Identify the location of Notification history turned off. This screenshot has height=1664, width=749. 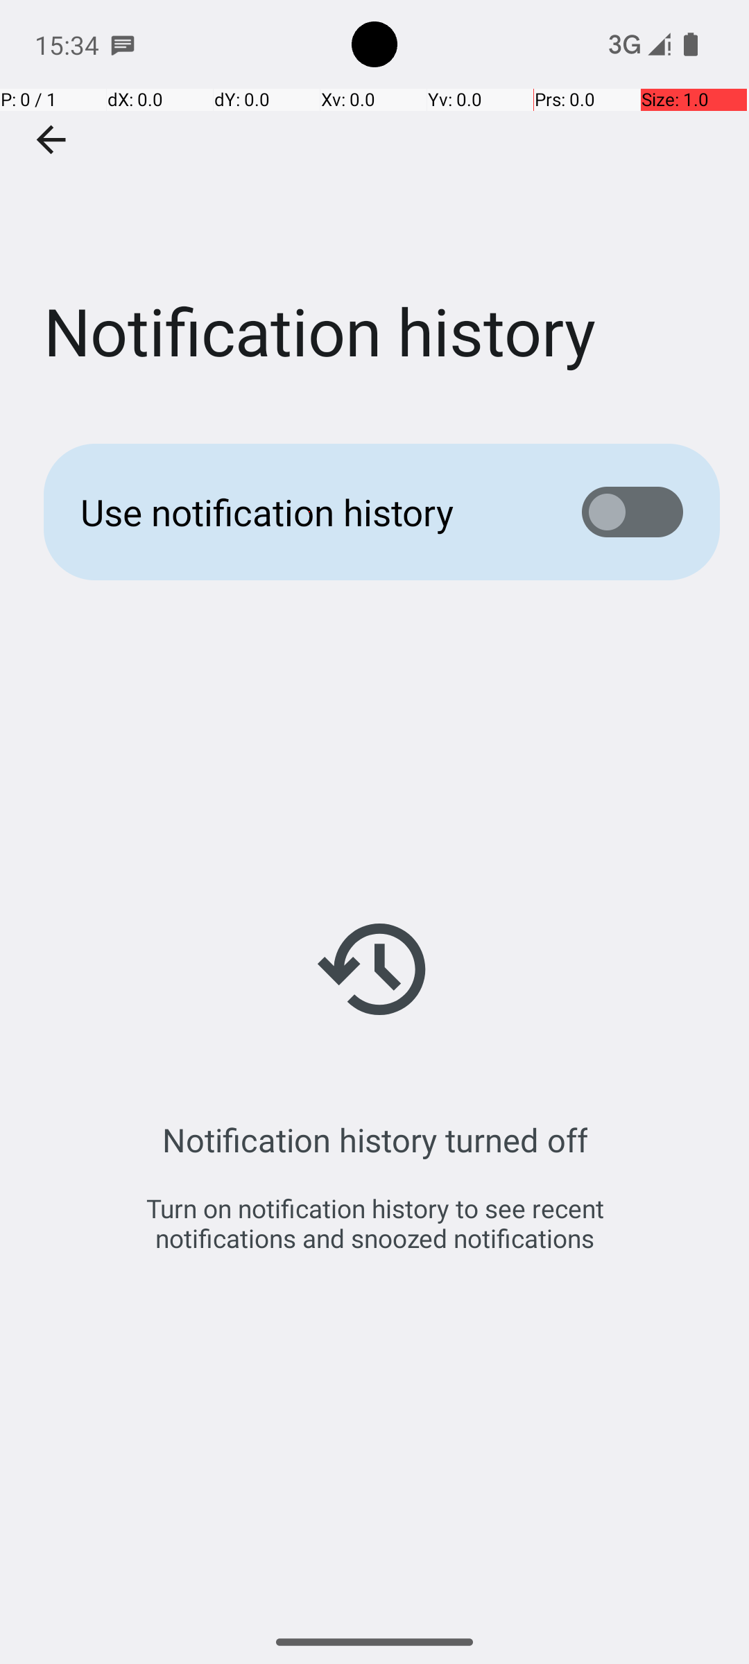
(374, 1140).